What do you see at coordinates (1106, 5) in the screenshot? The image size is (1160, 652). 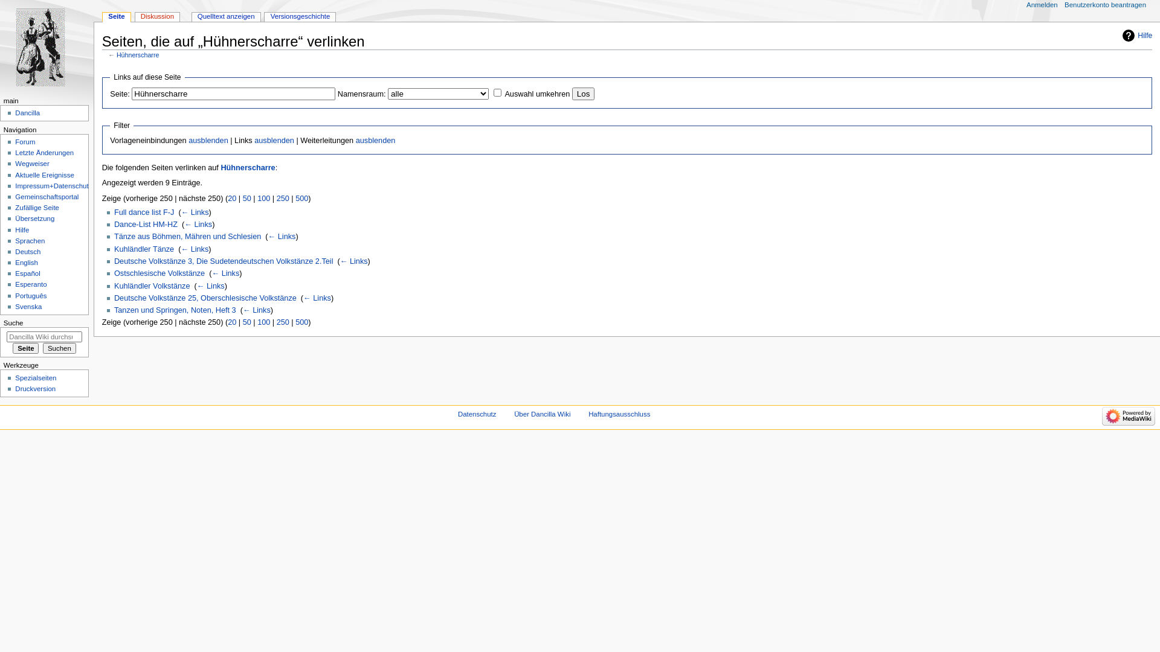 I see `Benutzerkonto beantragen` at bounding box center [1106, 5].